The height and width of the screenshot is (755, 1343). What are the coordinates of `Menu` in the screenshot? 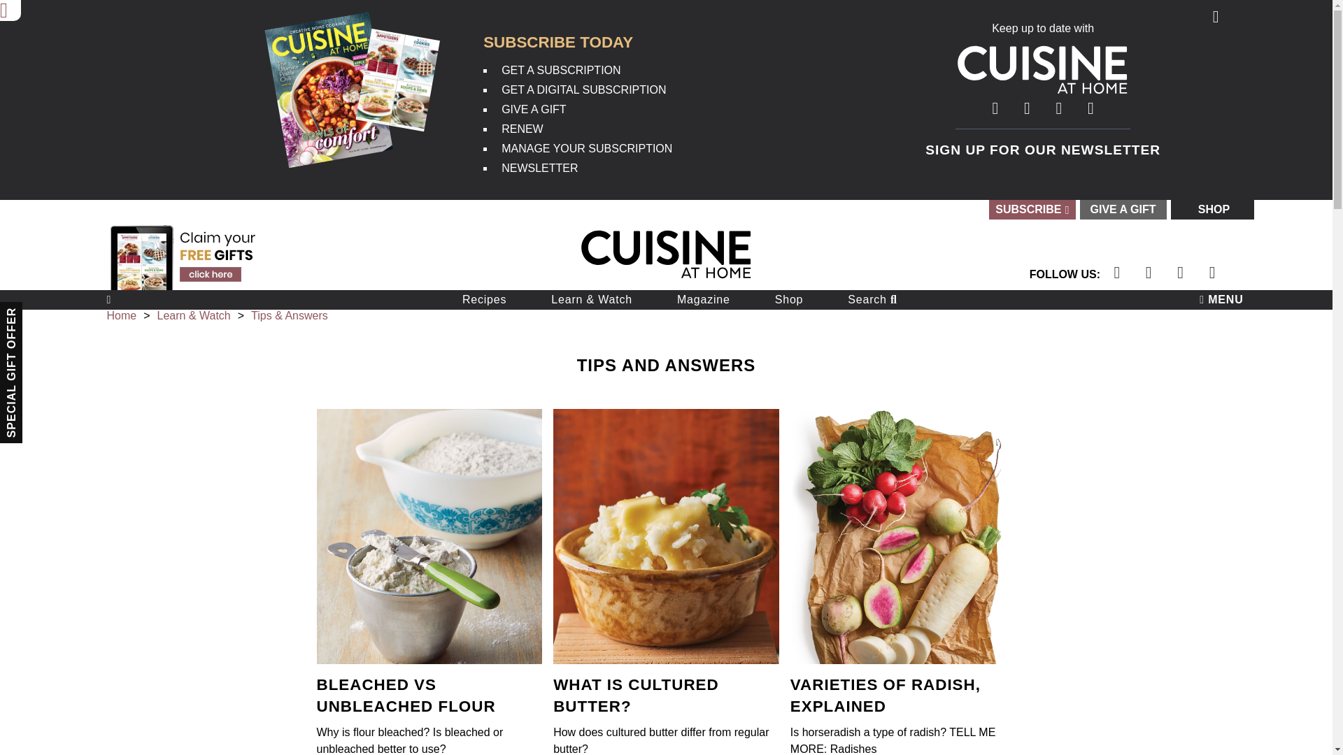 It's located at (1221, 299).